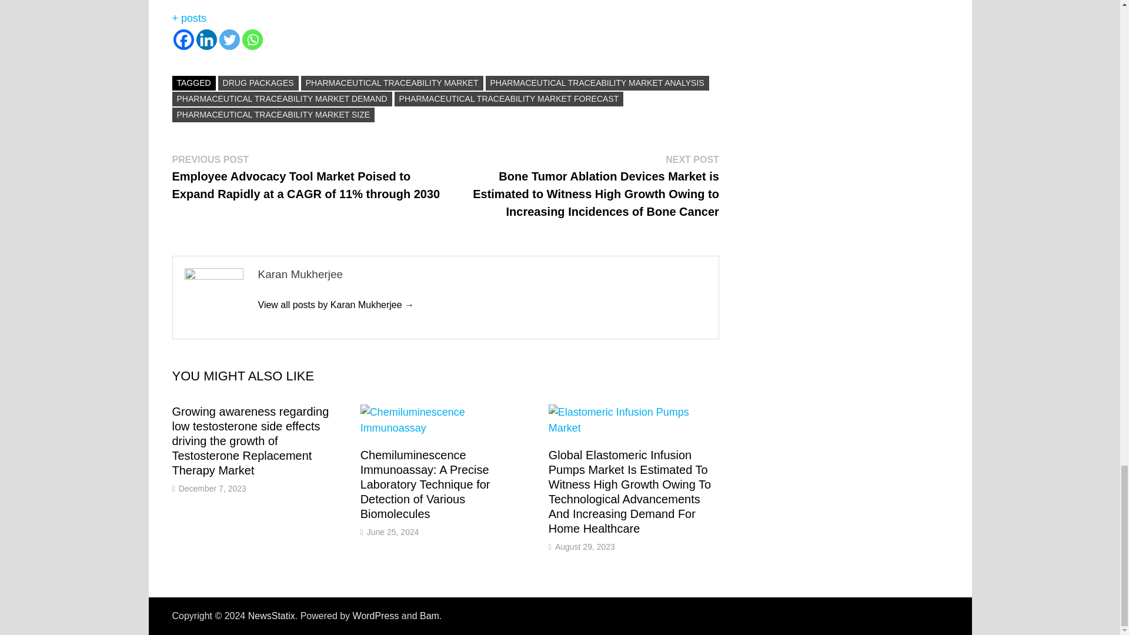 The height and width of the screenshot is (635, 1129). Describe the element at coordinates (253, 39) in the screenshot. I see `Whatsapp` at that location.